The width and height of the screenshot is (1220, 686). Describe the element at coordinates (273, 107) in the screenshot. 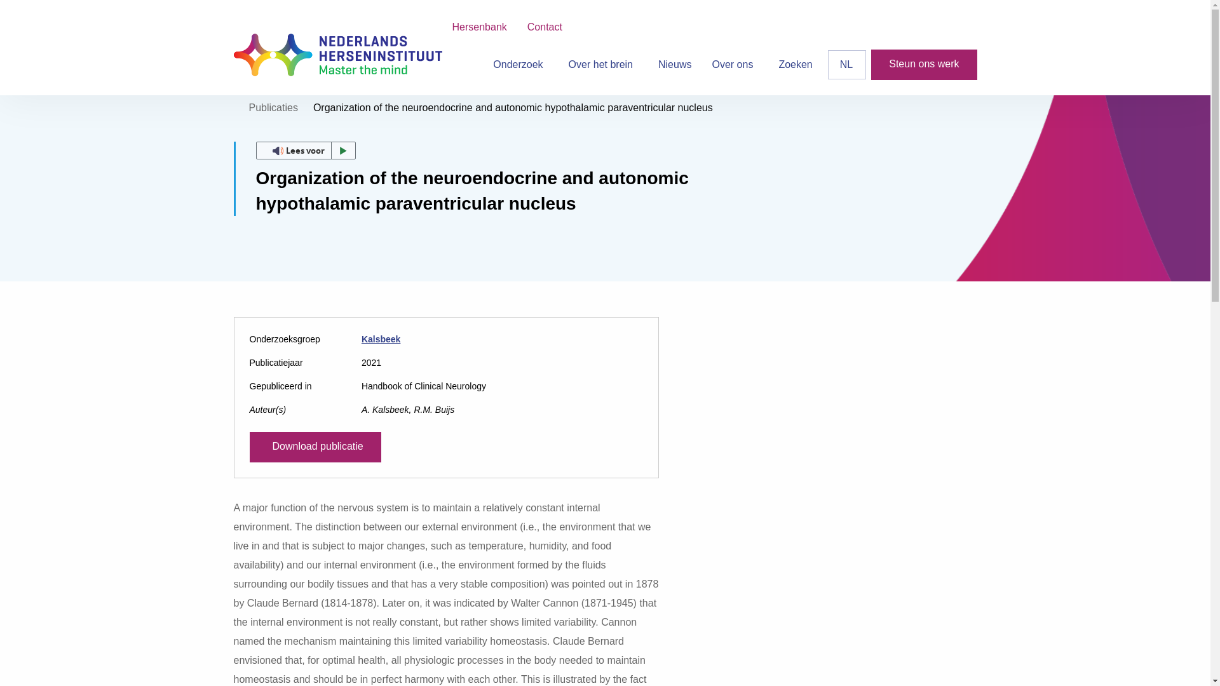

I see `Ga naar Publicaties.` at that location.